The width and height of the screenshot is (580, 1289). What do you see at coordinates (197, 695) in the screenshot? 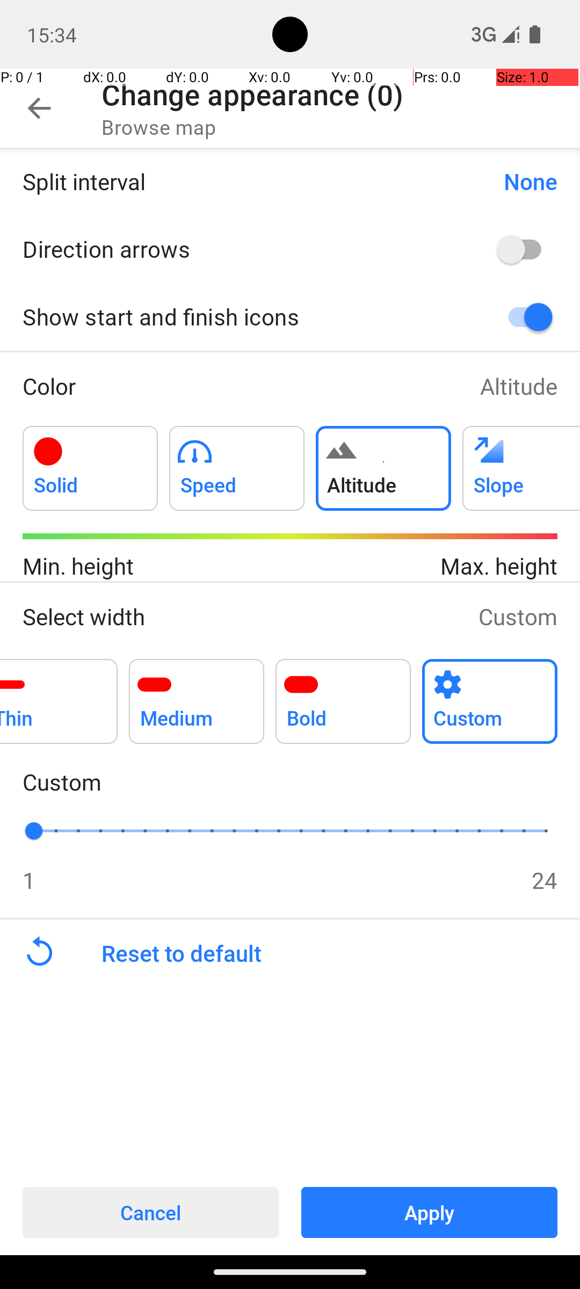
I see `Medium` at bounding box center [197, 695].